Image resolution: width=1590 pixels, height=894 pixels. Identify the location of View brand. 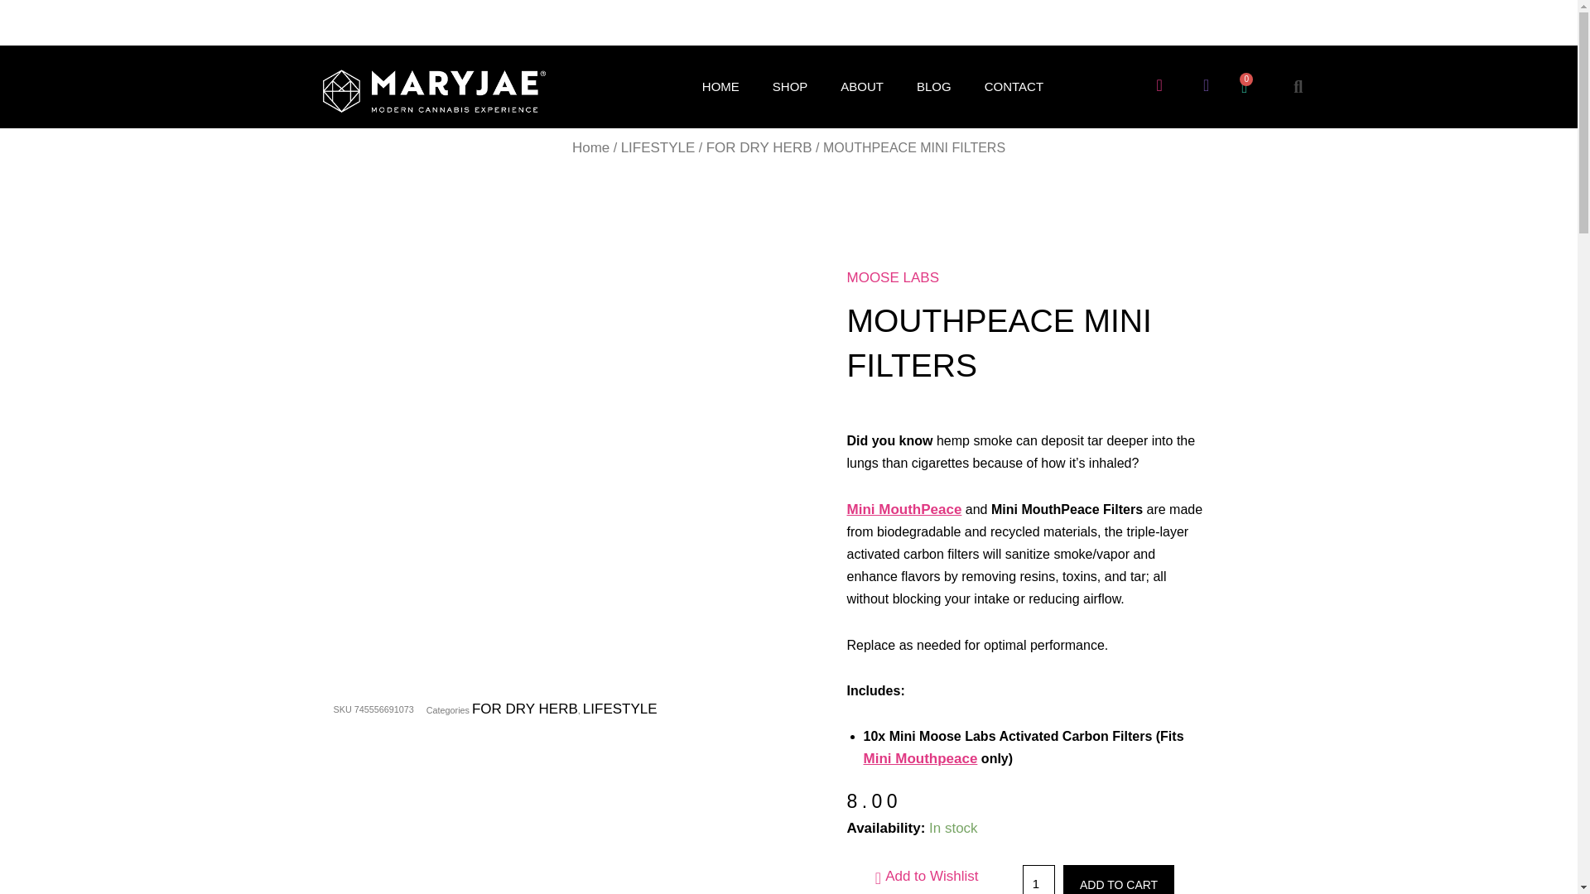
(891, 277).